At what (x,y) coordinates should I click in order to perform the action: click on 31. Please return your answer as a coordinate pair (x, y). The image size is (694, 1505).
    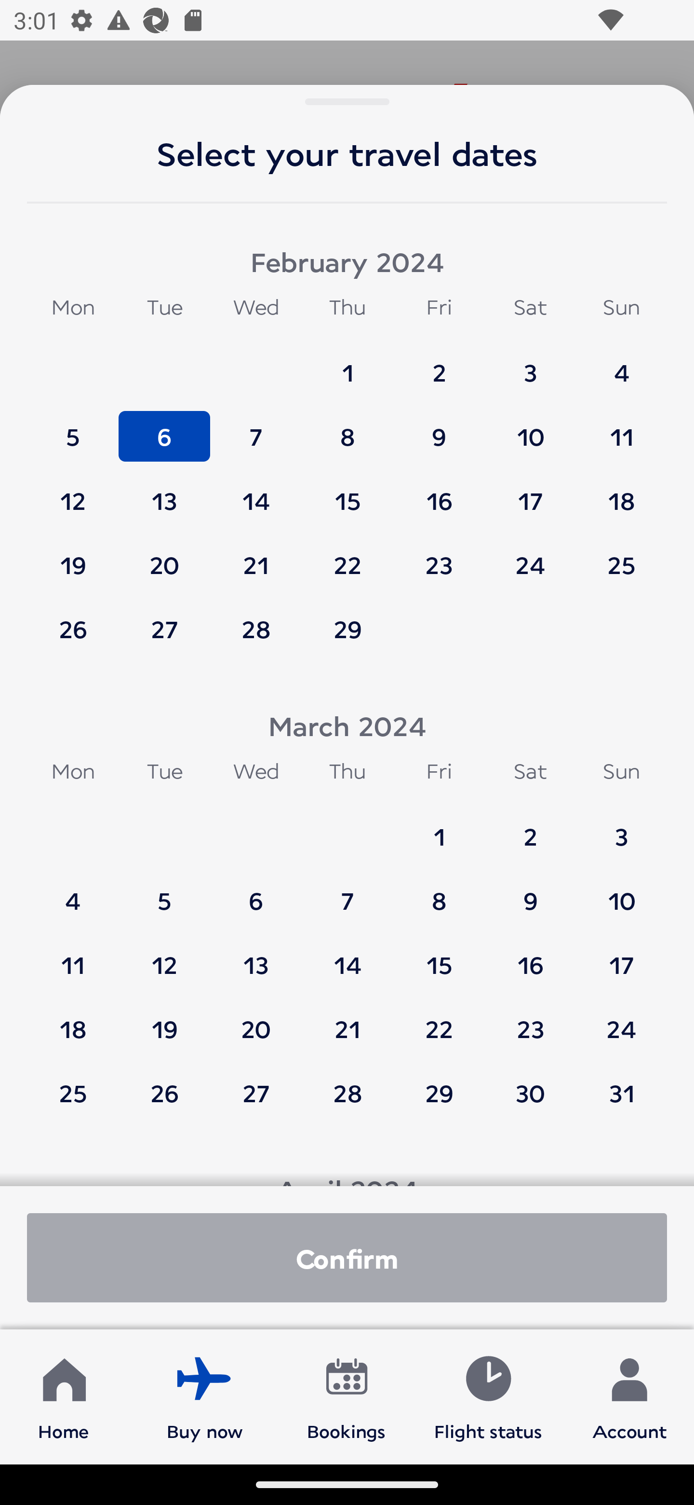
    Looking at the image, I should click on (621, 1092).